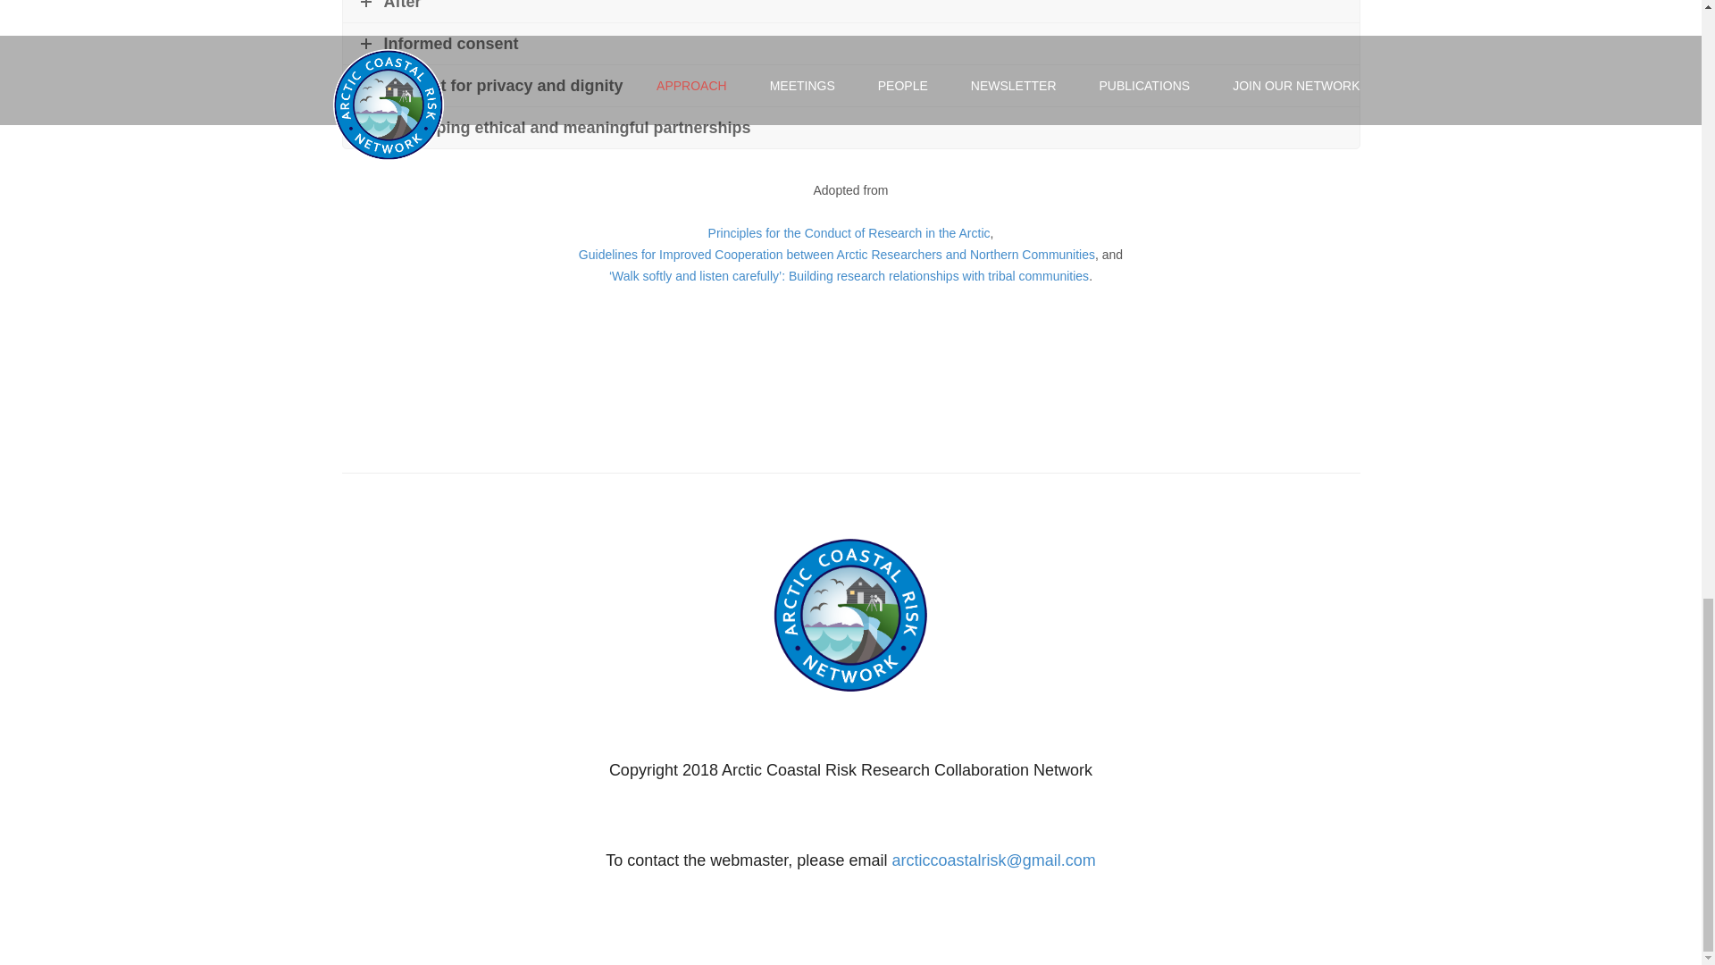 The height and width of the screenshot is (965, 1715). What do you see at coordinates (849, 232) in the screenshot?
I see `Principles for the Conduct of Research in the Arctic` at bounding box center [849, 232].